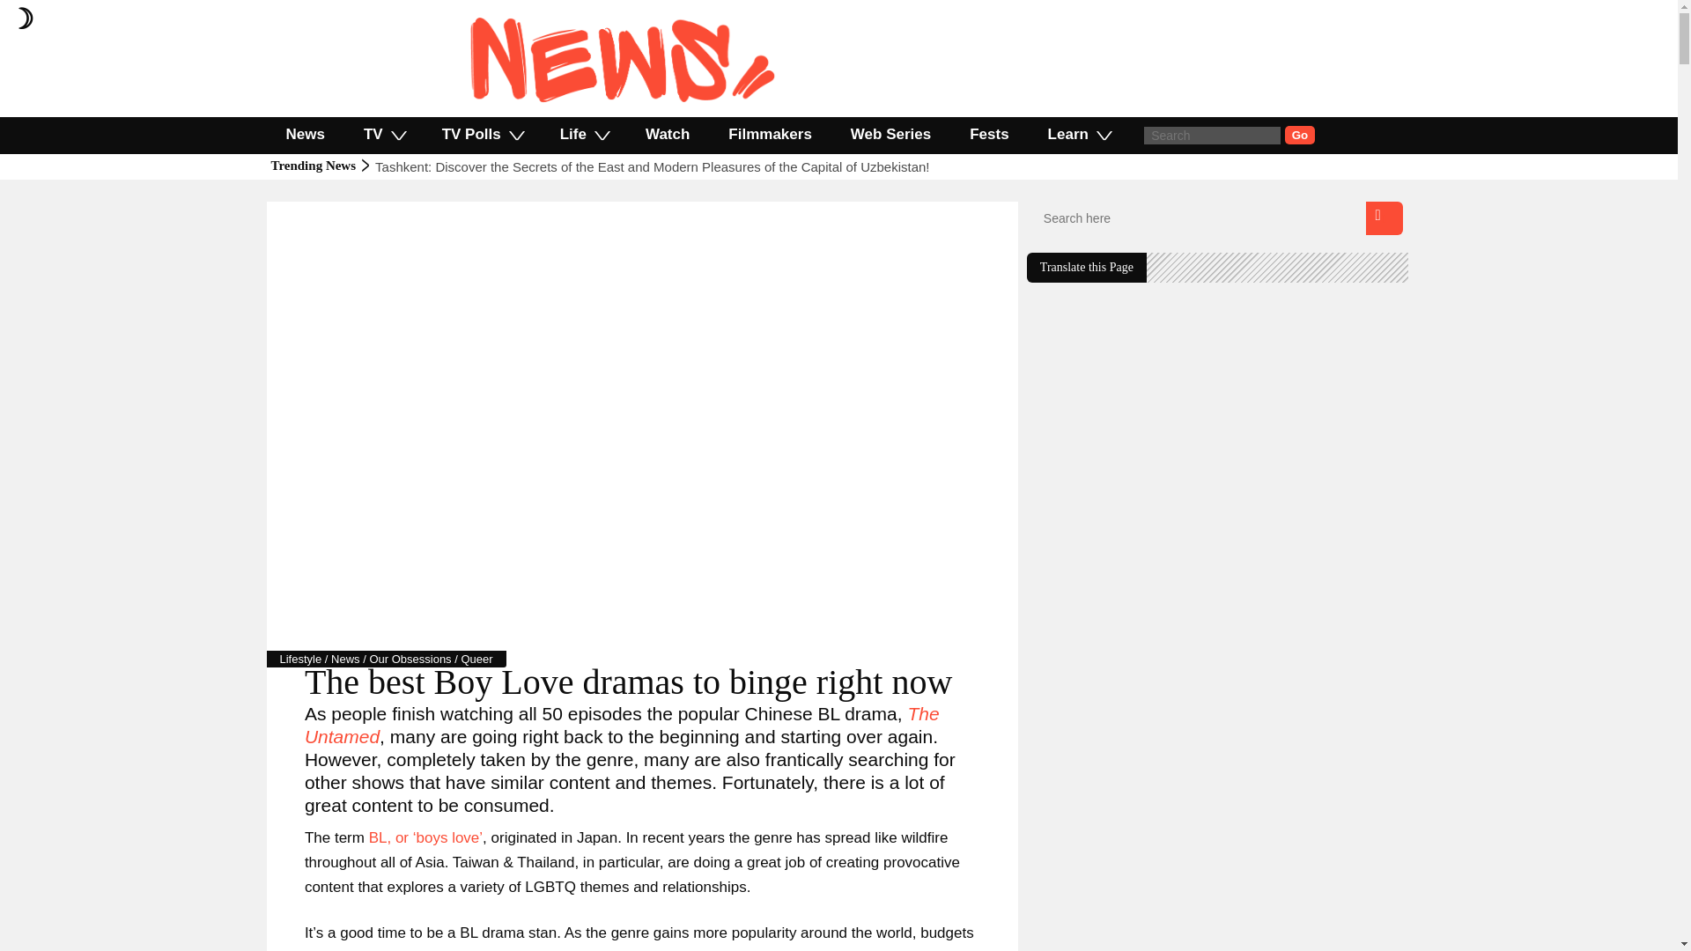 The height and width of the screenshot is (951, 1691). Describe the element at coordinates (482, 134) in the screenshot. I see `TV Polls` at that location.